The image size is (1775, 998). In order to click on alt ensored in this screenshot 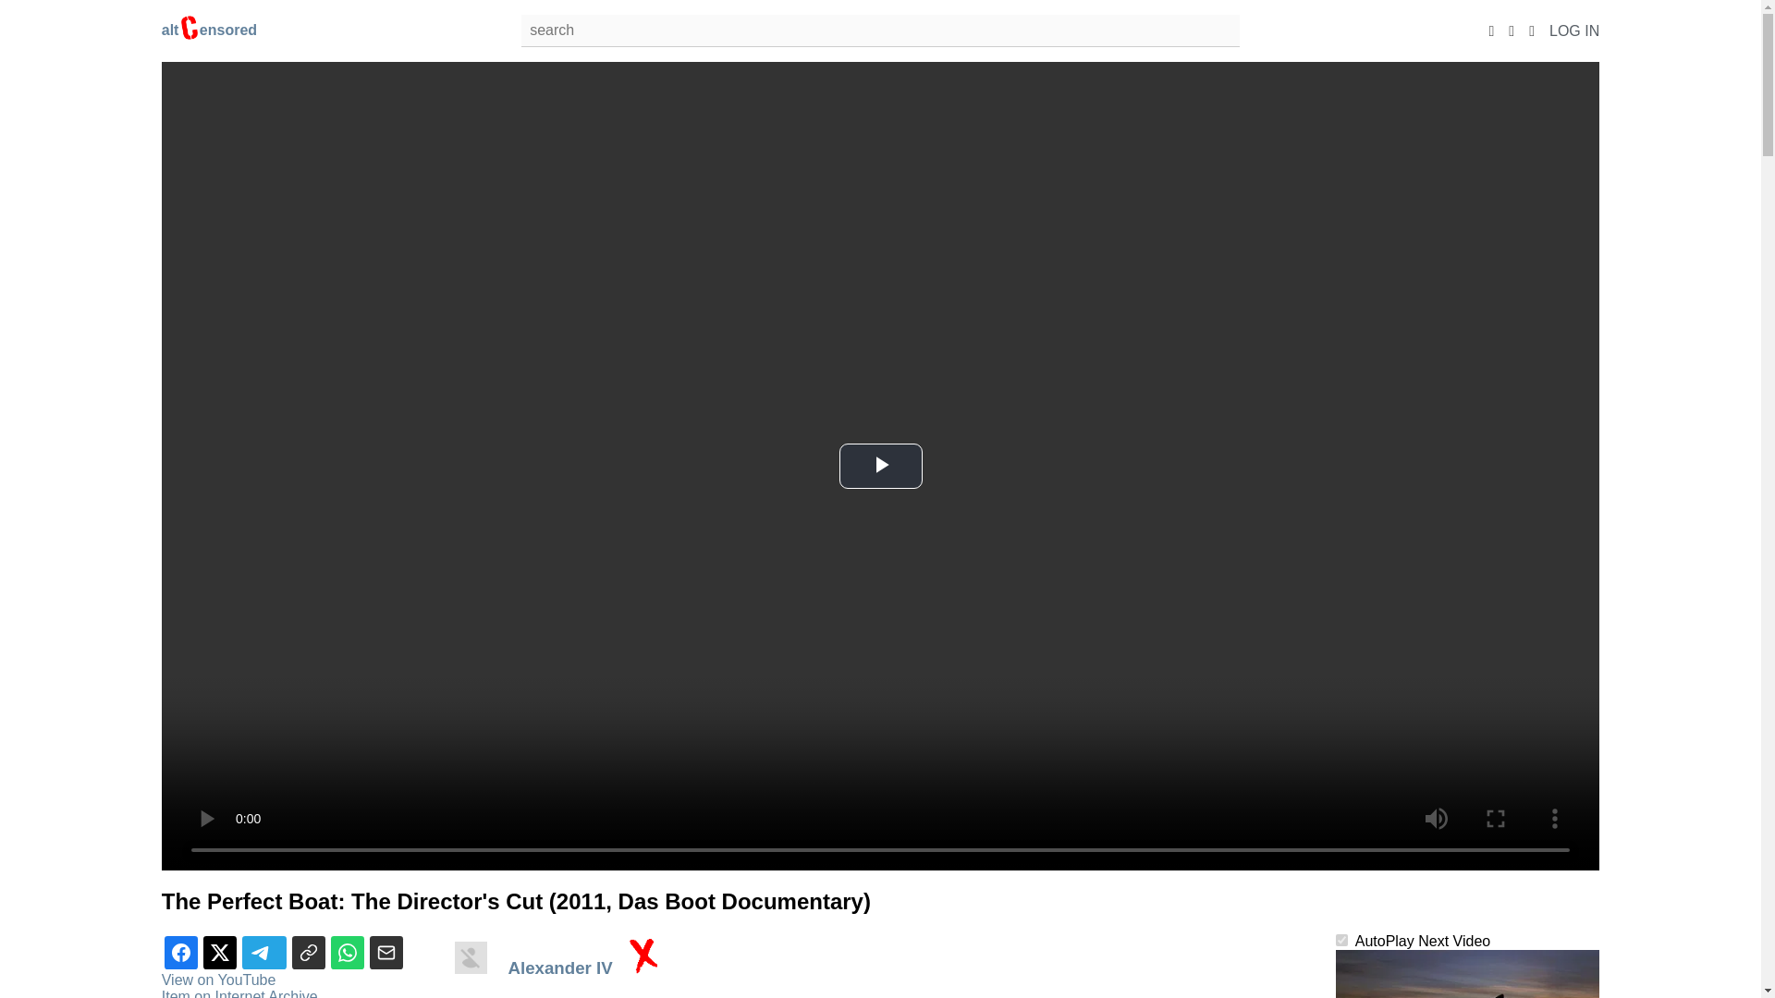, I will do `click(209, 30)`.